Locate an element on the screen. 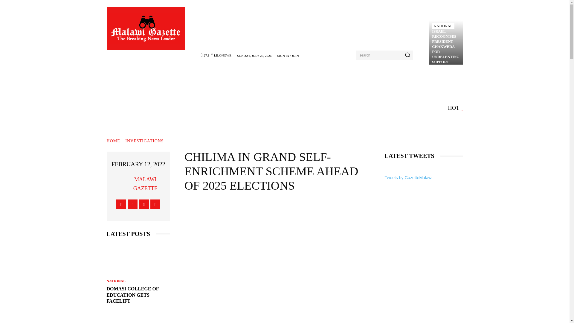  NATIONAL is located at coordinates (443, 26).